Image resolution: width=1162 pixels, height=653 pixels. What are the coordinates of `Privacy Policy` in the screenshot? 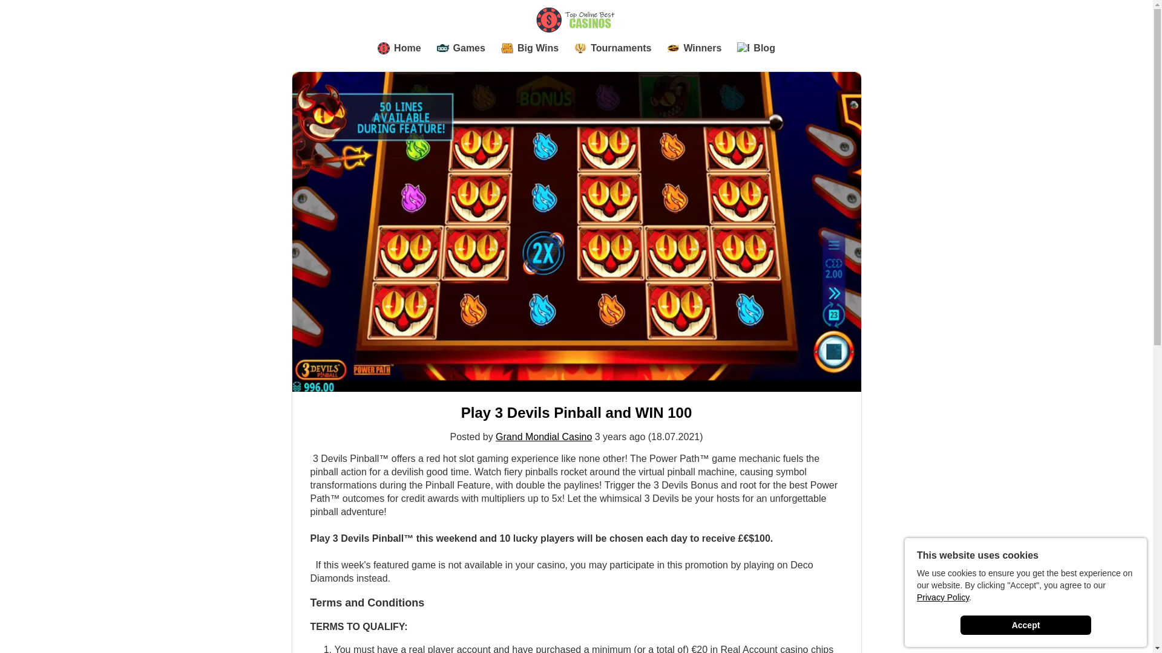 It's located at (943, 597).